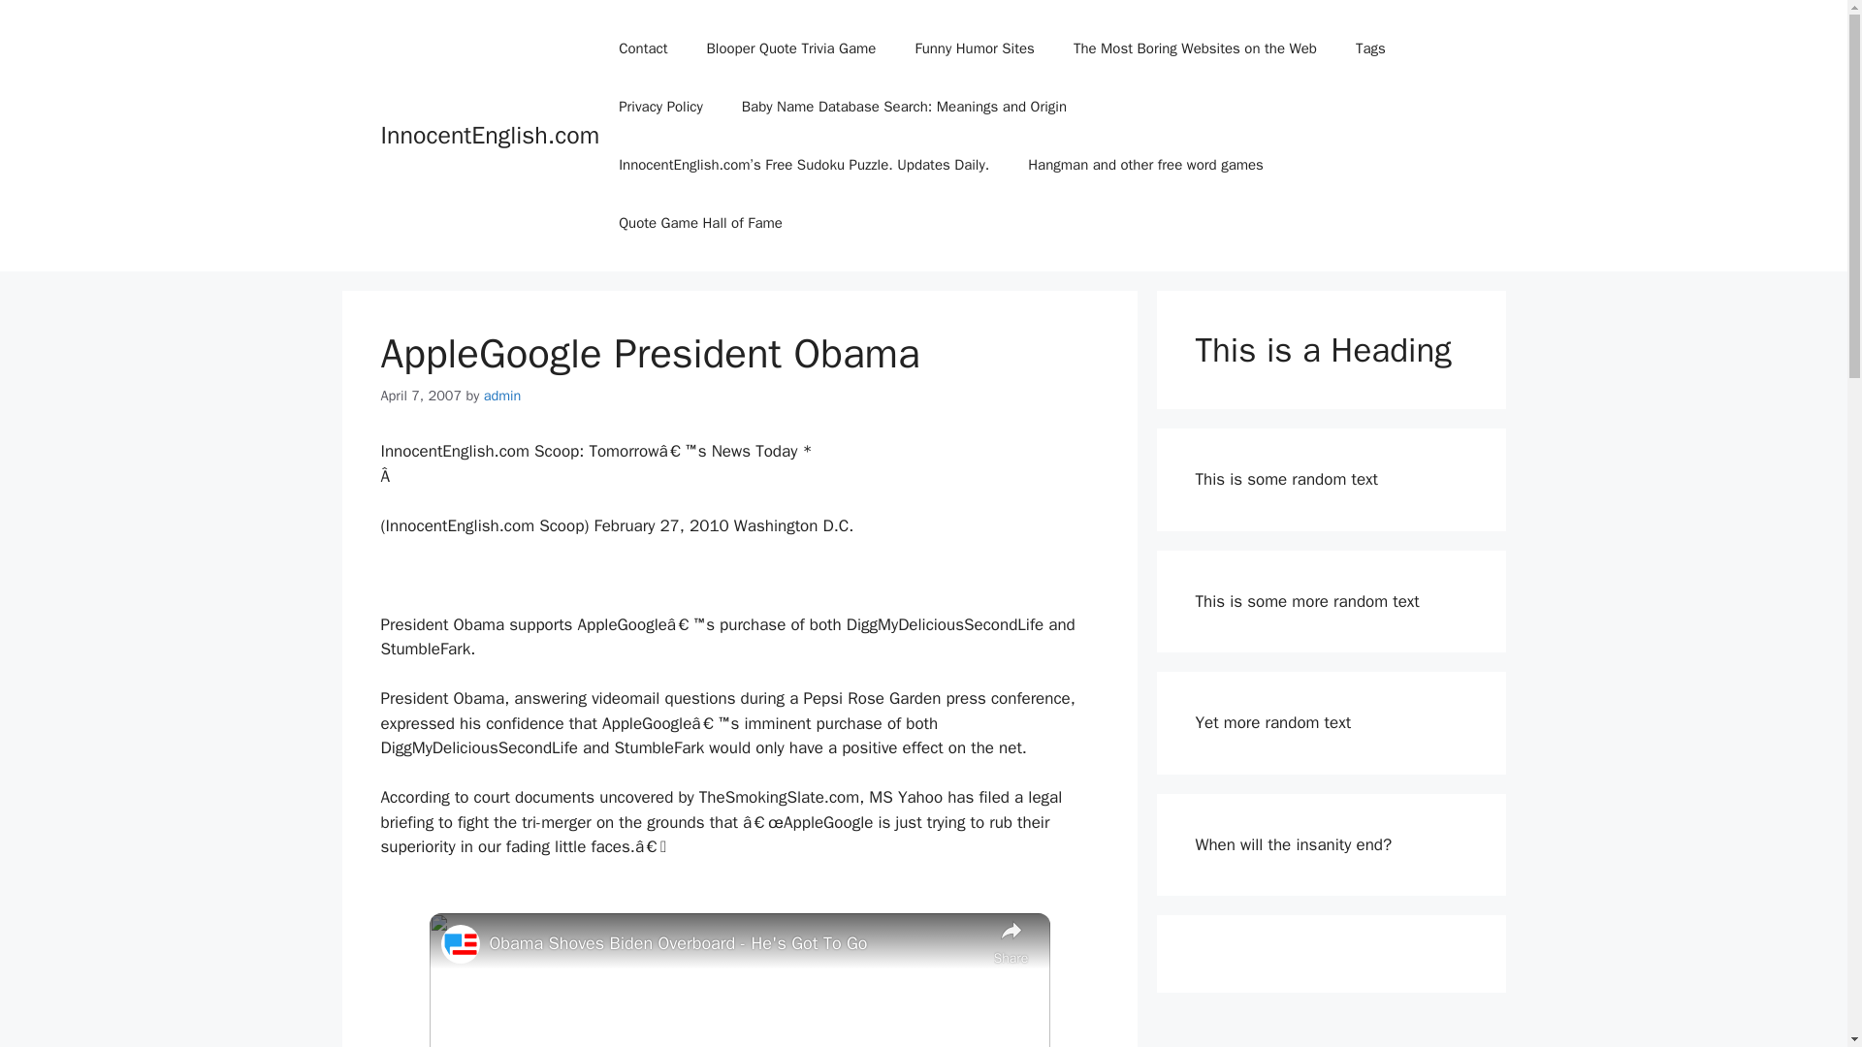  Describe the element at coordinates (643, 48) in the screenshot. I see `Contact` at that location.